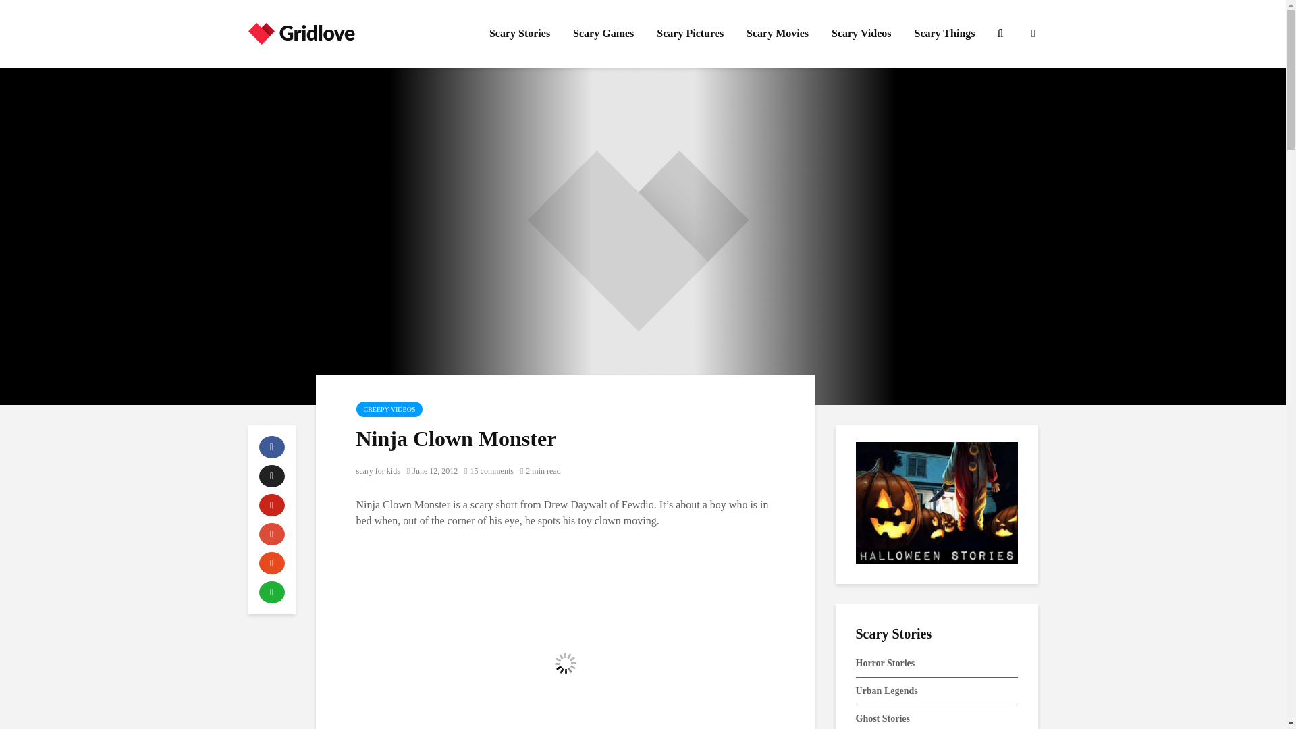  What do you see at coordinates (861, 34) in the screenshot?
I see `Scary Videos` at bounding box center [861, 34].